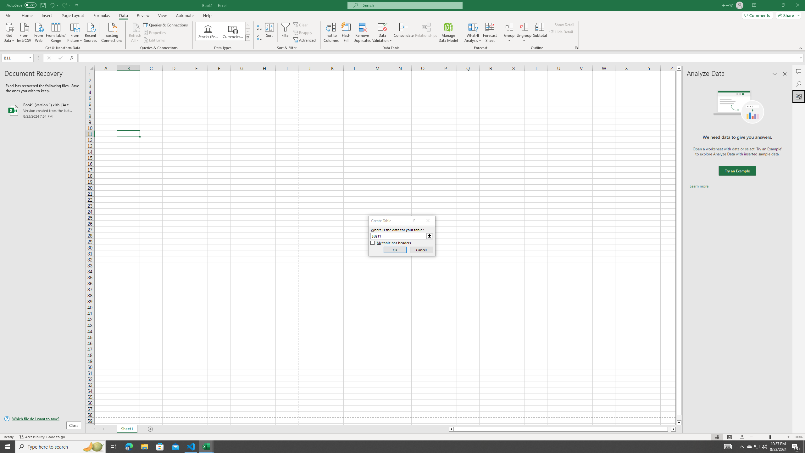  Describe the element at coordinates (426, 32) in the screenshot. I see `Relationships` at that location.